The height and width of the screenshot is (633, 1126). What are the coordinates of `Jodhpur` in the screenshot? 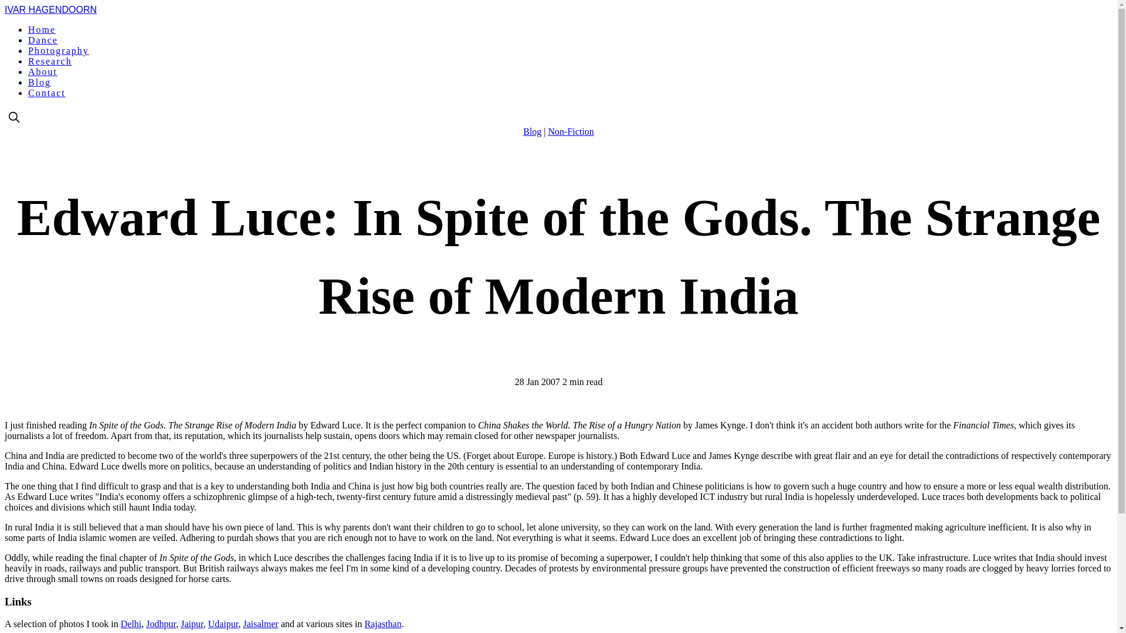 It's located at (161, 624).